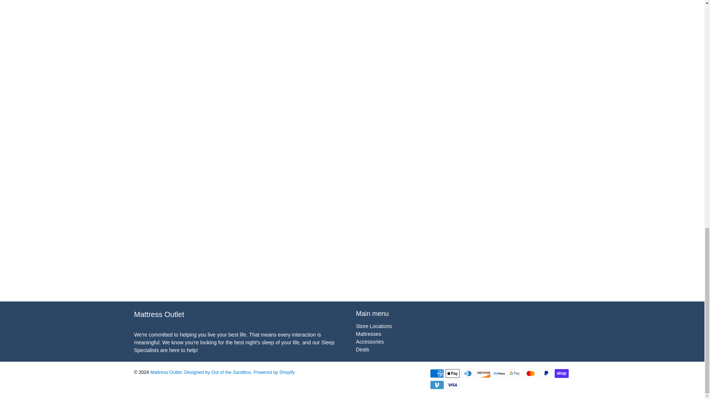 This screenshot has width=710, height=399. I want to click on Diners Club, so click(468, 373).